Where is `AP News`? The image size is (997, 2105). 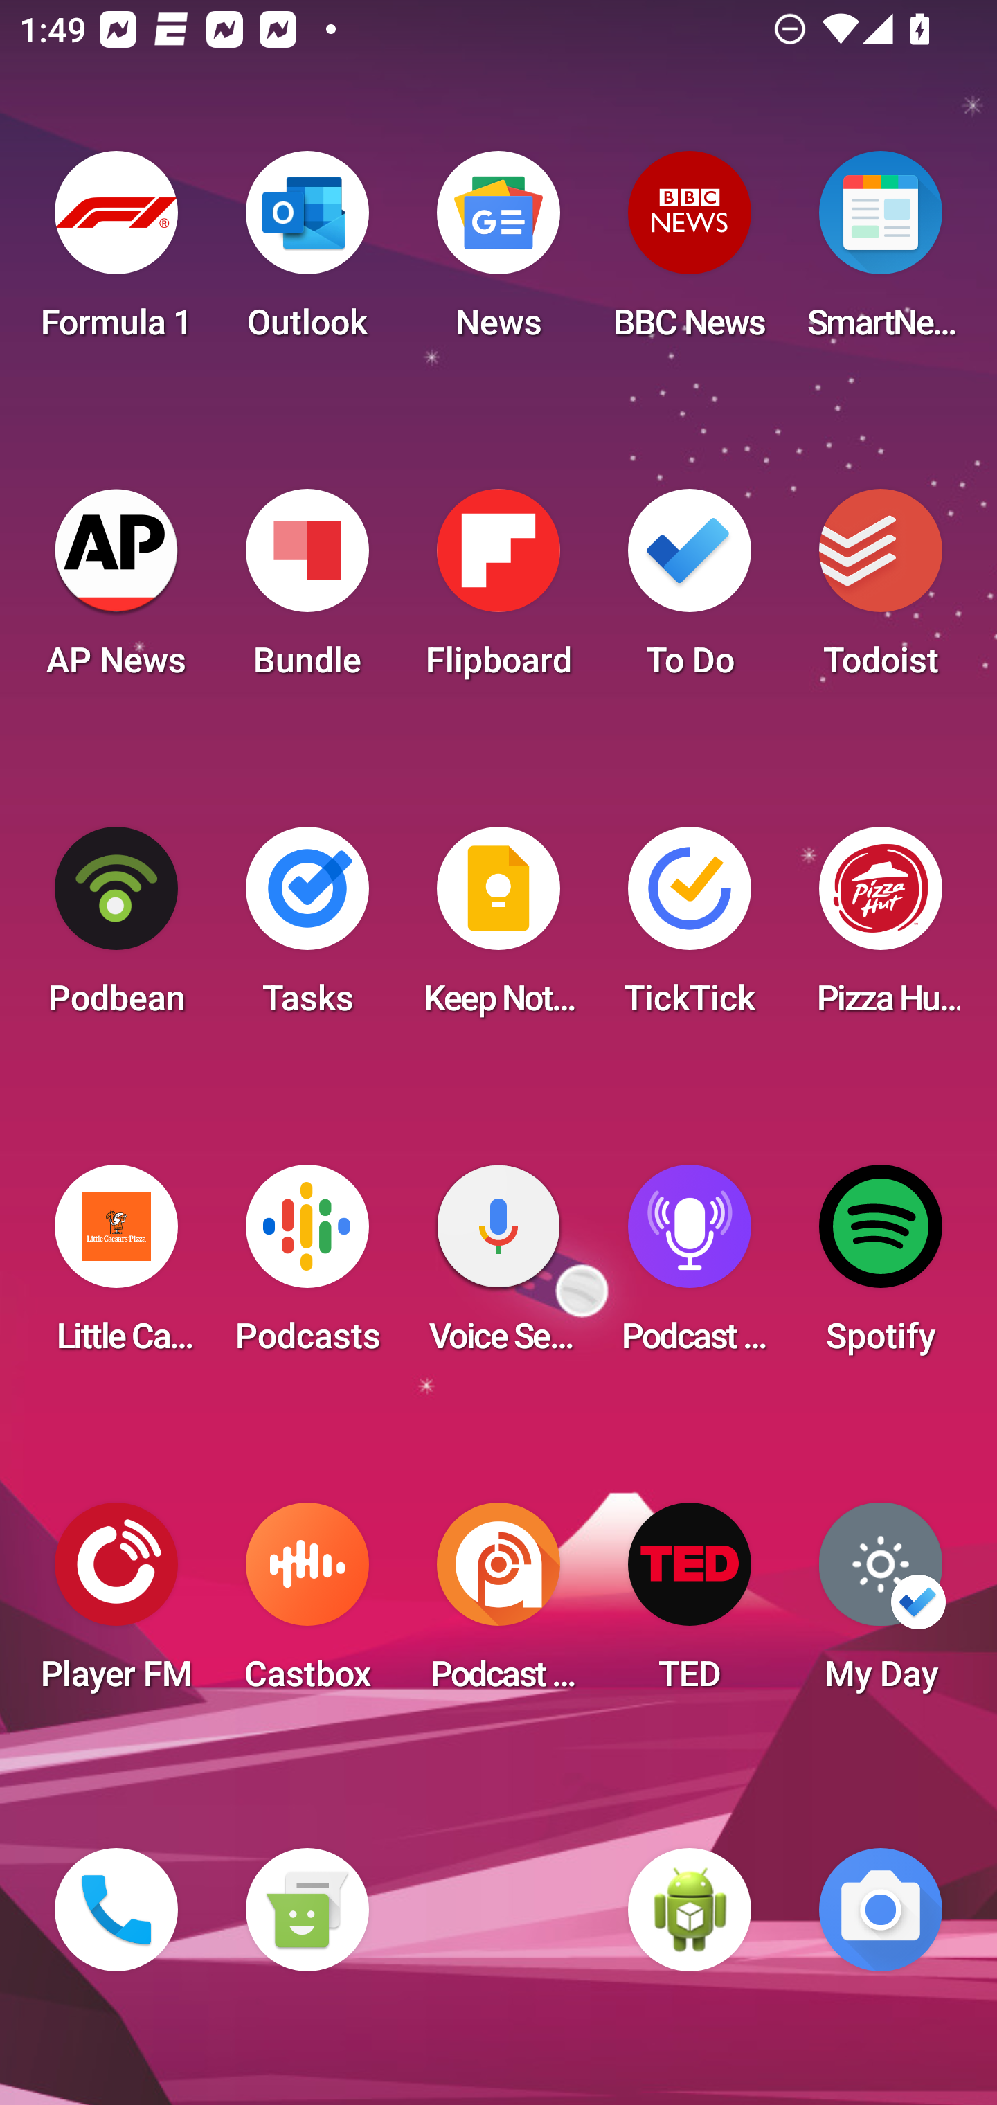 AP News is located at coordinates (116, 591).